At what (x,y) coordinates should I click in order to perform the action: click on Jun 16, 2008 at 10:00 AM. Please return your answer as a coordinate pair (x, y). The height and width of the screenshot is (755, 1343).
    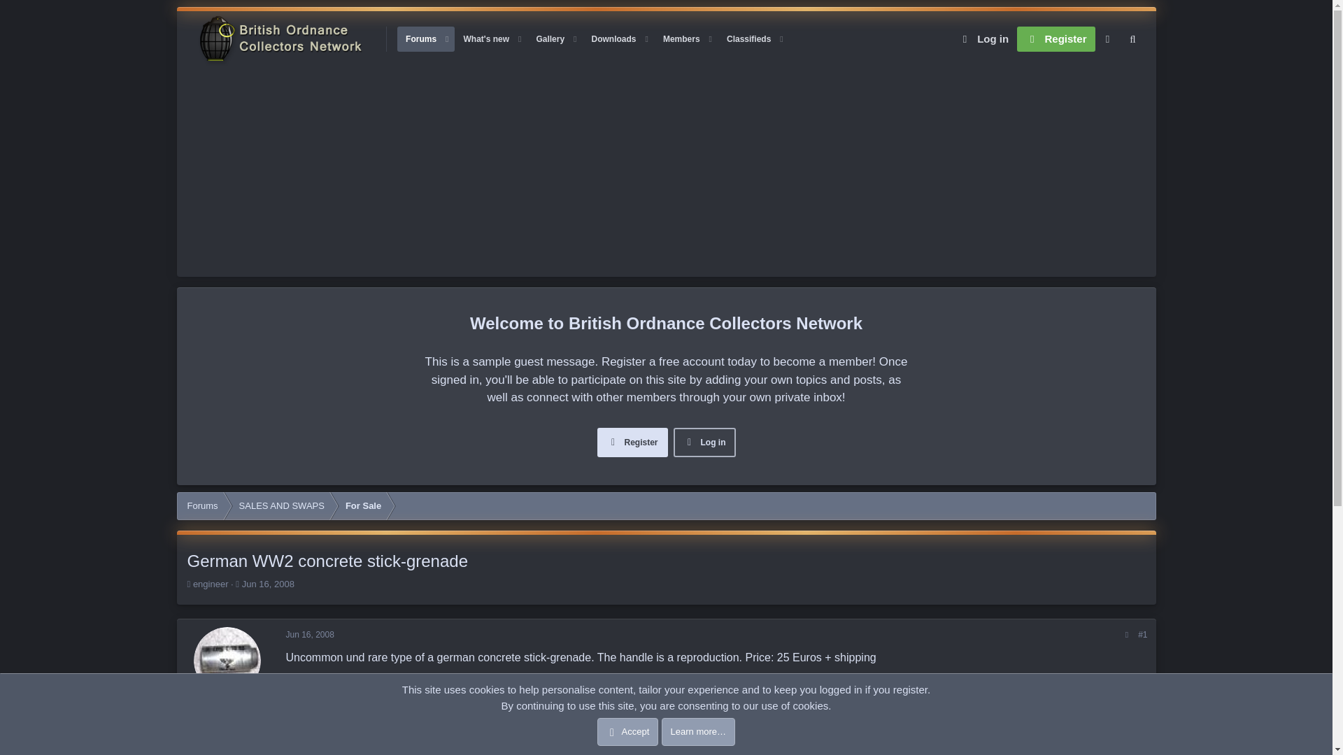
    Looking at the image, I should click on (309, 634).